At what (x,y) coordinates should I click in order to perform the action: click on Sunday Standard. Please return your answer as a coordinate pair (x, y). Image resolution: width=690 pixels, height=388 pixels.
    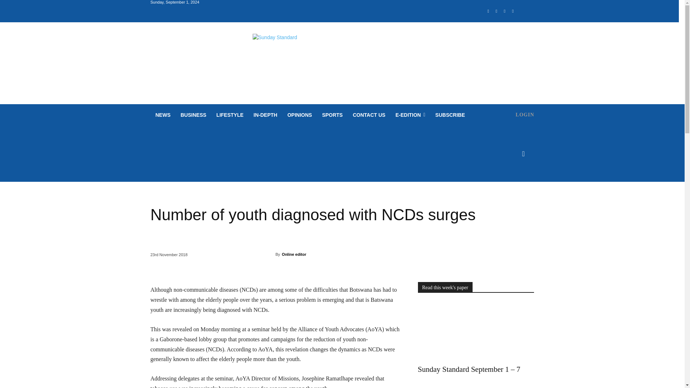
    Looking at the image, I should click on (342, 54).